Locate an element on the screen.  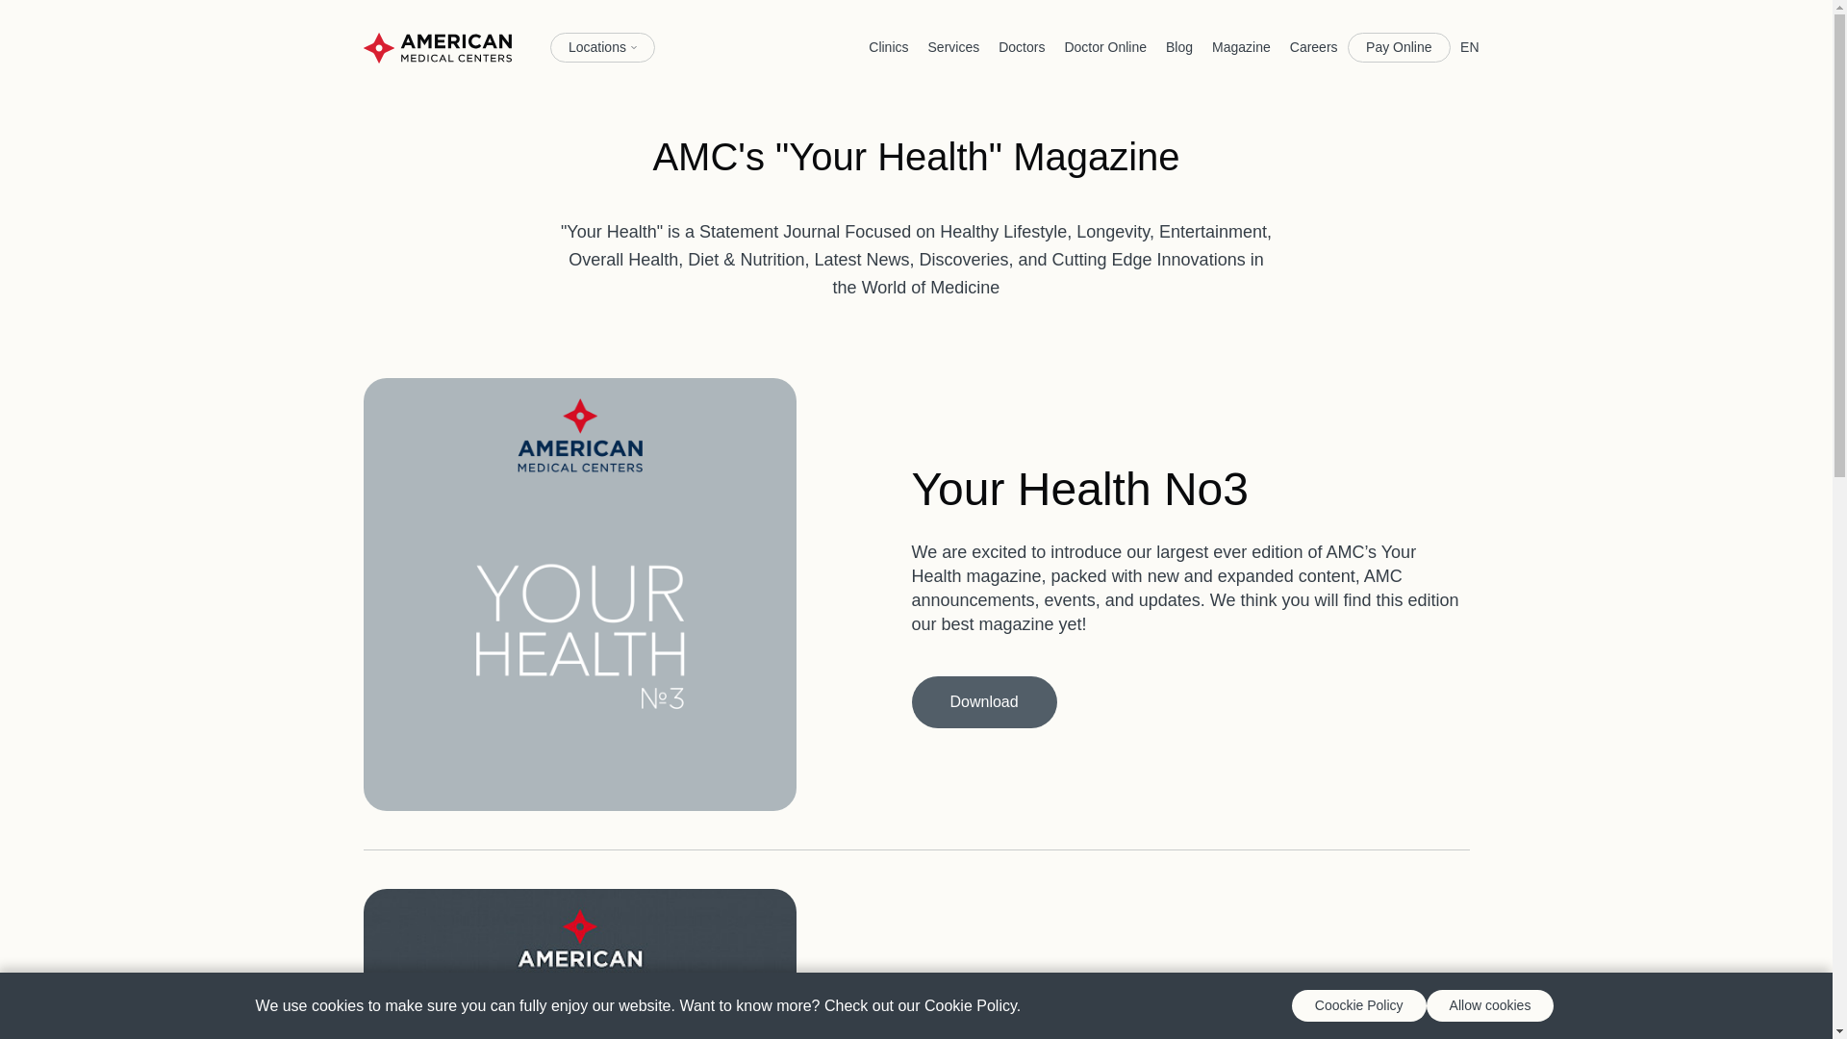
Services is located at coordinates (954, 46).